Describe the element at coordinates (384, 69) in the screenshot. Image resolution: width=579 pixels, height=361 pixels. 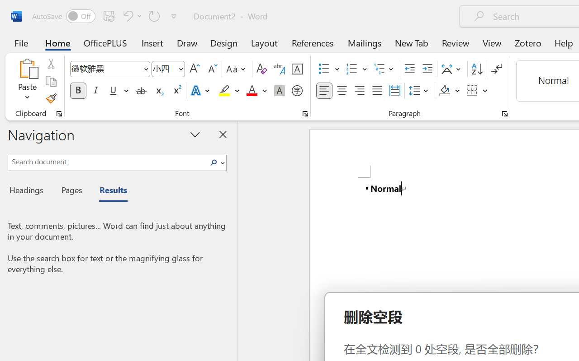
I see `Multilevel List` at that location.